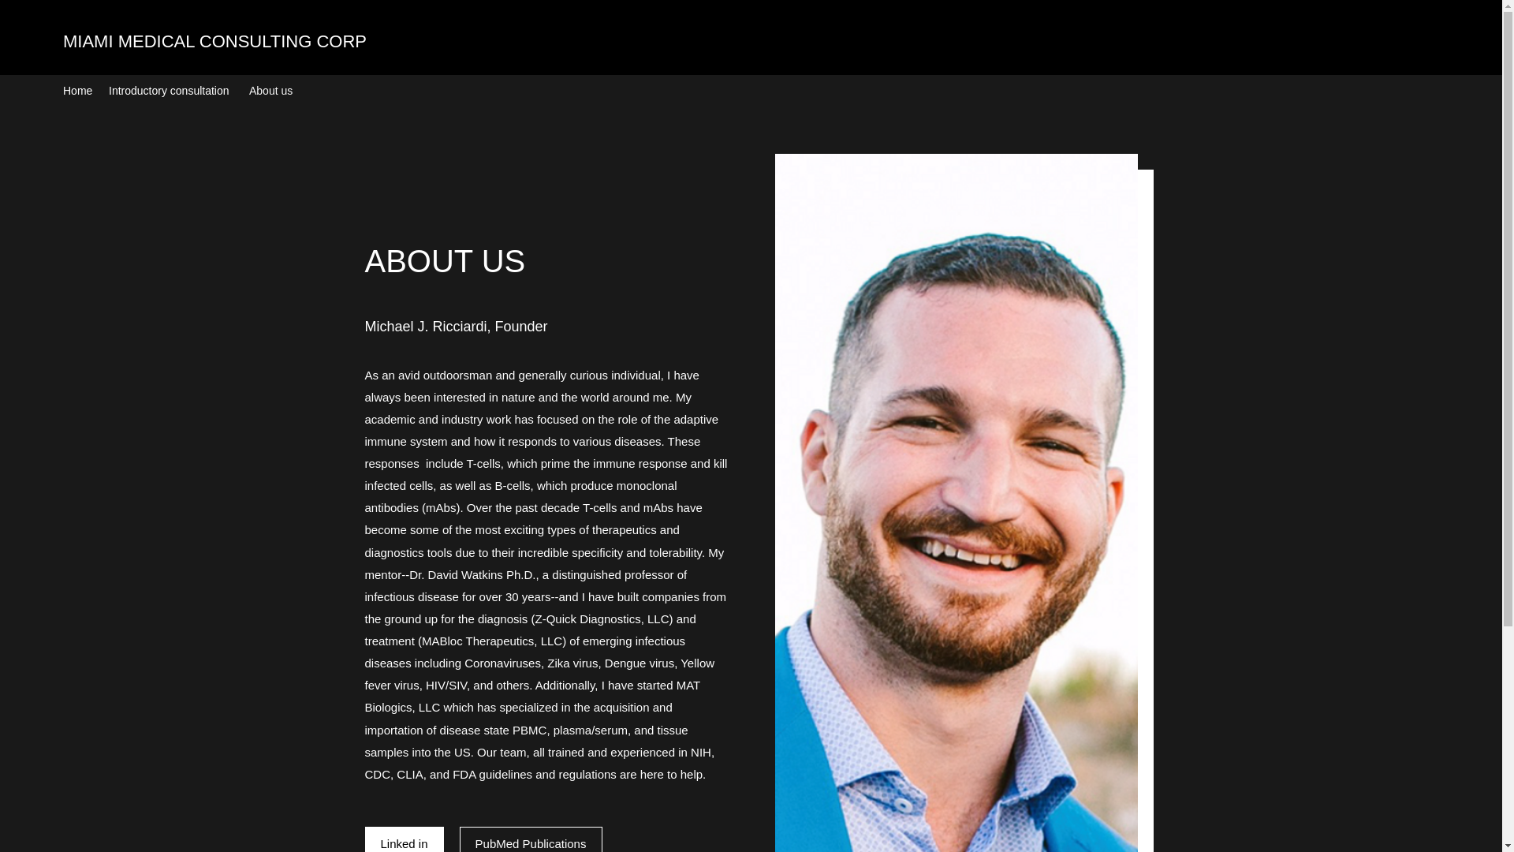 This screenshot has width=1514, height=852. I want to click on Home, so click(77, 90).